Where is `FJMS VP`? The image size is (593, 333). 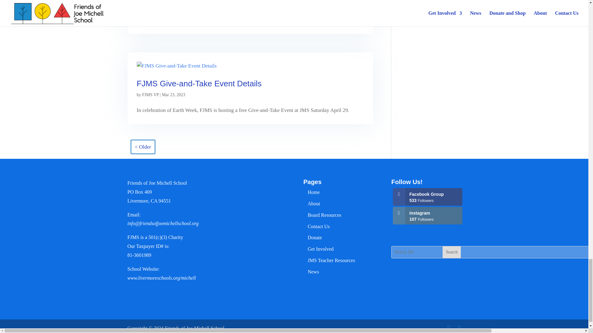
FJMS VP is located at coordinates (150, 95).